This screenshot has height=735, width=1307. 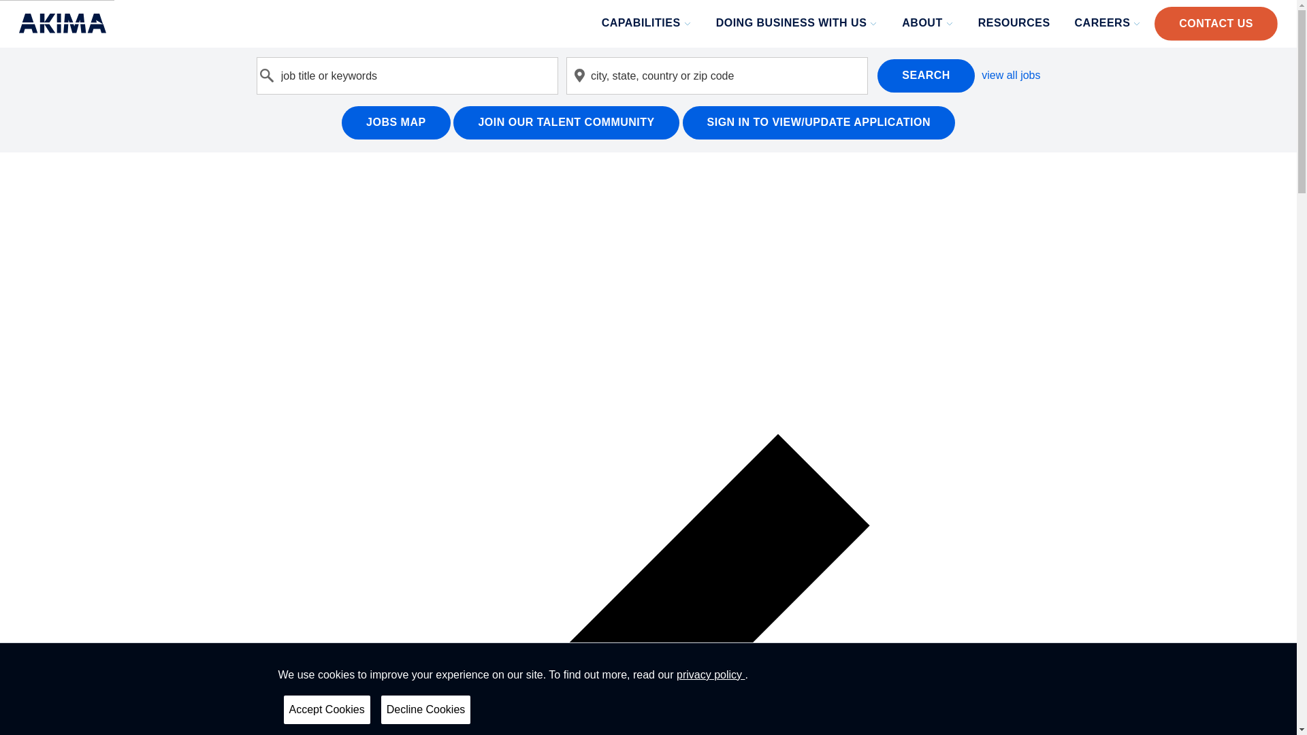 I want to click on SEARCH, so click(x=926, y=76).